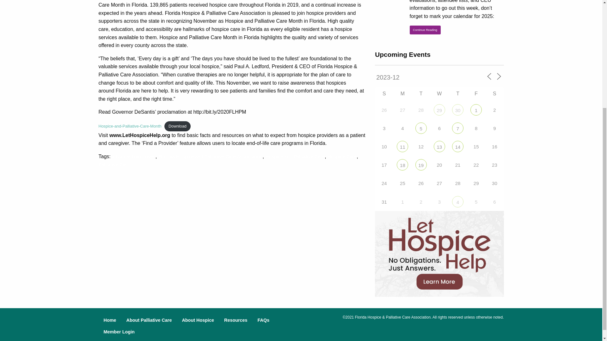 The width and height of the screenshot is (607, 341). I want to click on Everything New Owners Need to Know When Purchasing an Agency, so click(476, 110).